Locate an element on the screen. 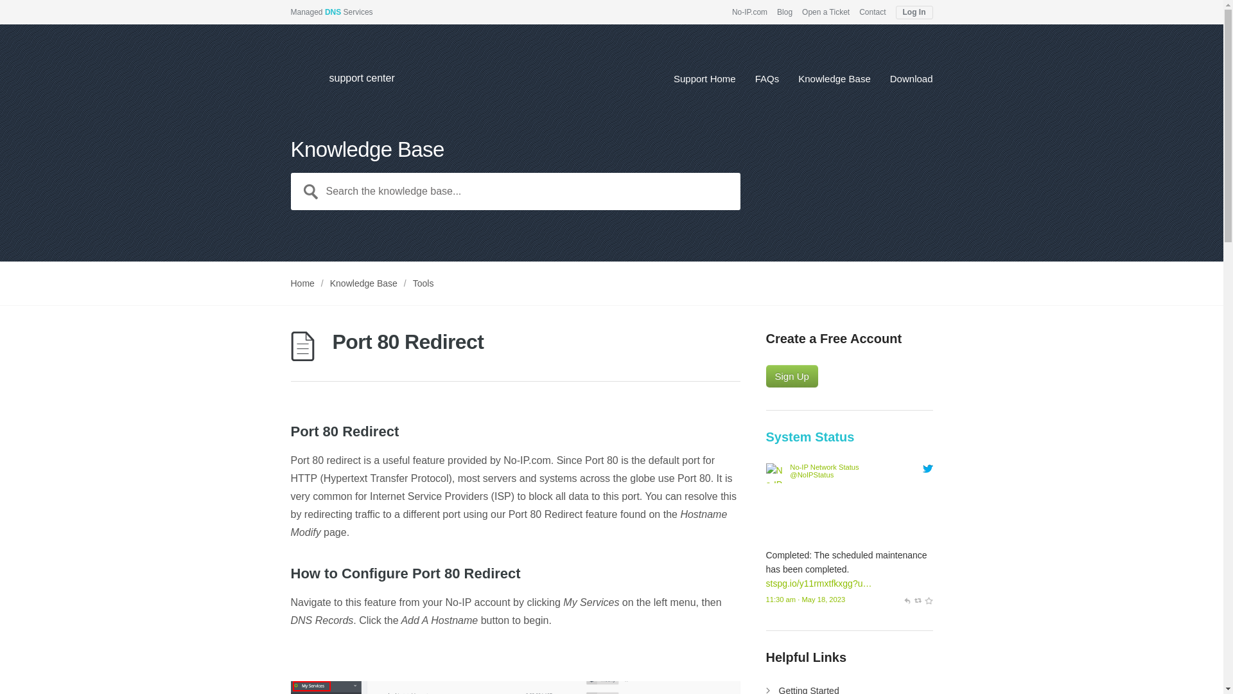 The width and height of the screenshot is (1233, 694). No-IP.com is located at coordinates (749, 12).